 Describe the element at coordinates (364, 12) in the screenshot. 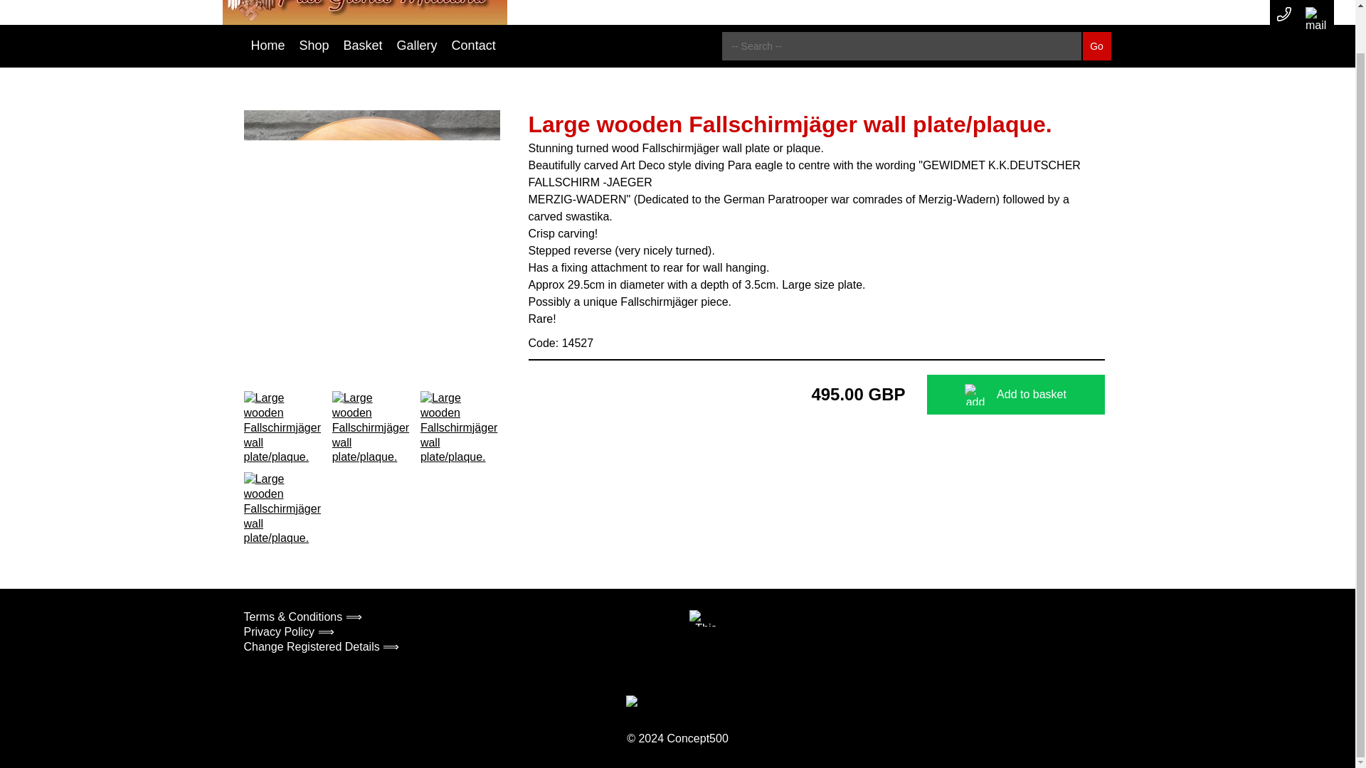

I see `Logo` at that location.